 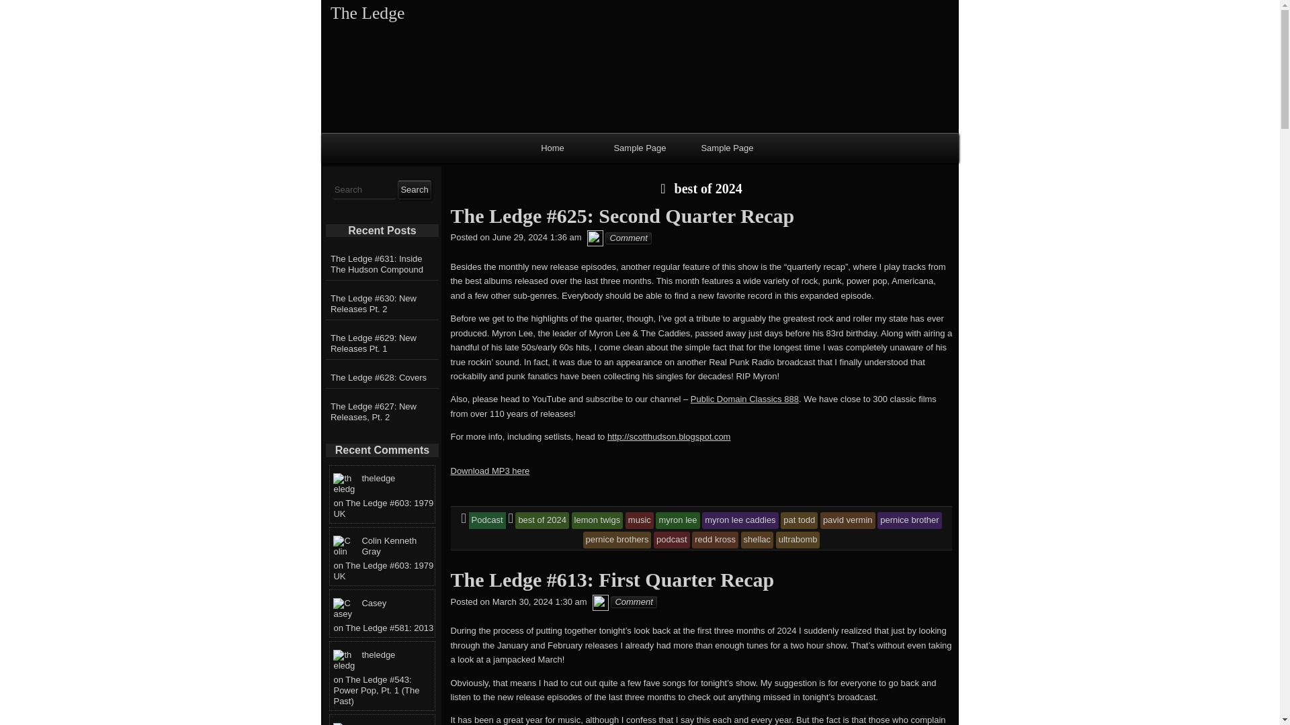 I want to click on ultrabomb, so click(x=798, y=539).